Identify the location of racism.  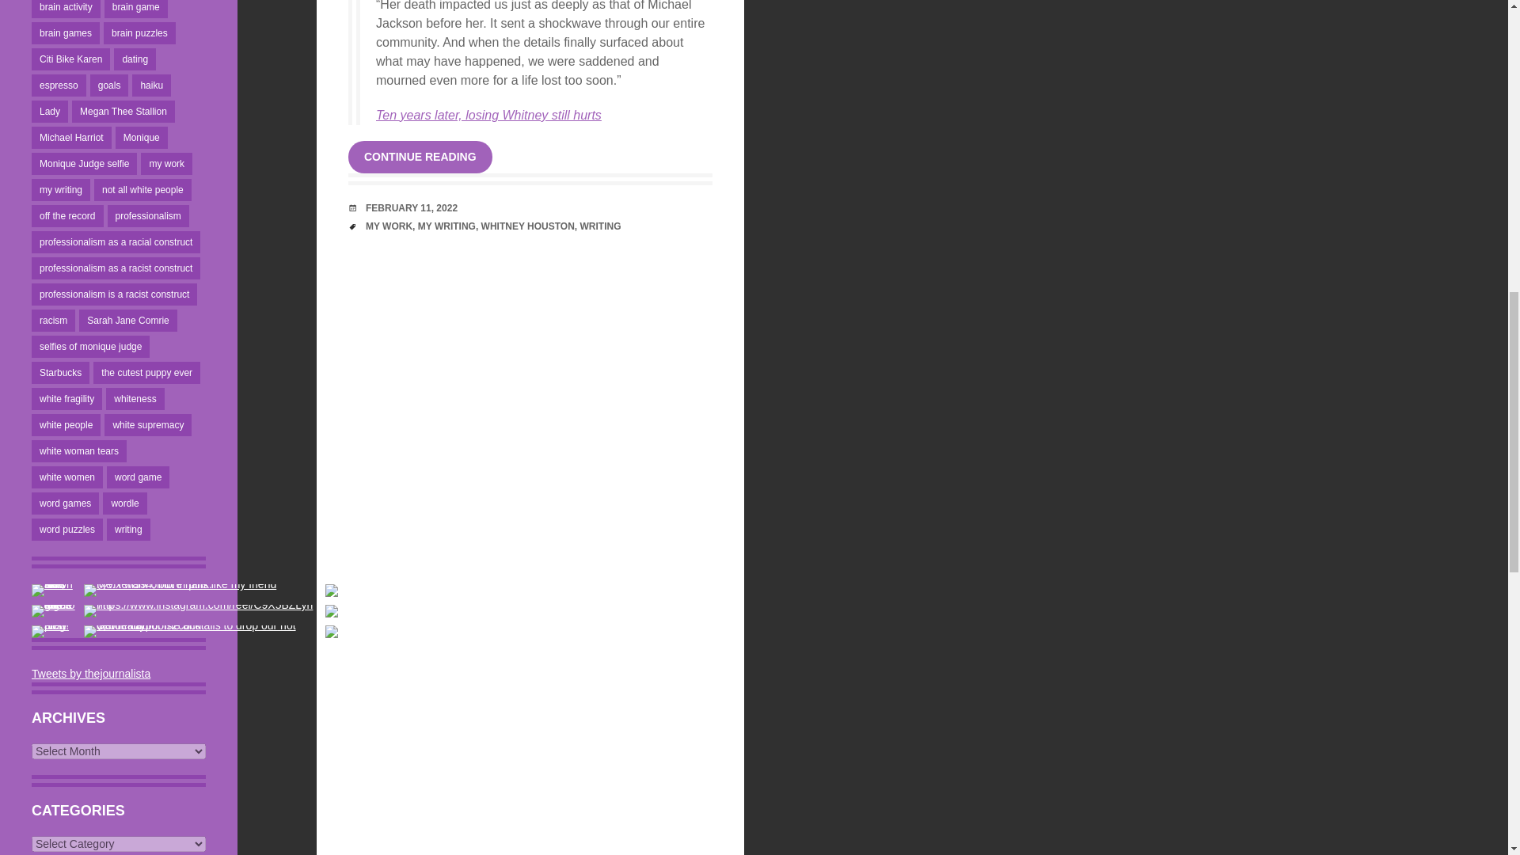
(53, 320).